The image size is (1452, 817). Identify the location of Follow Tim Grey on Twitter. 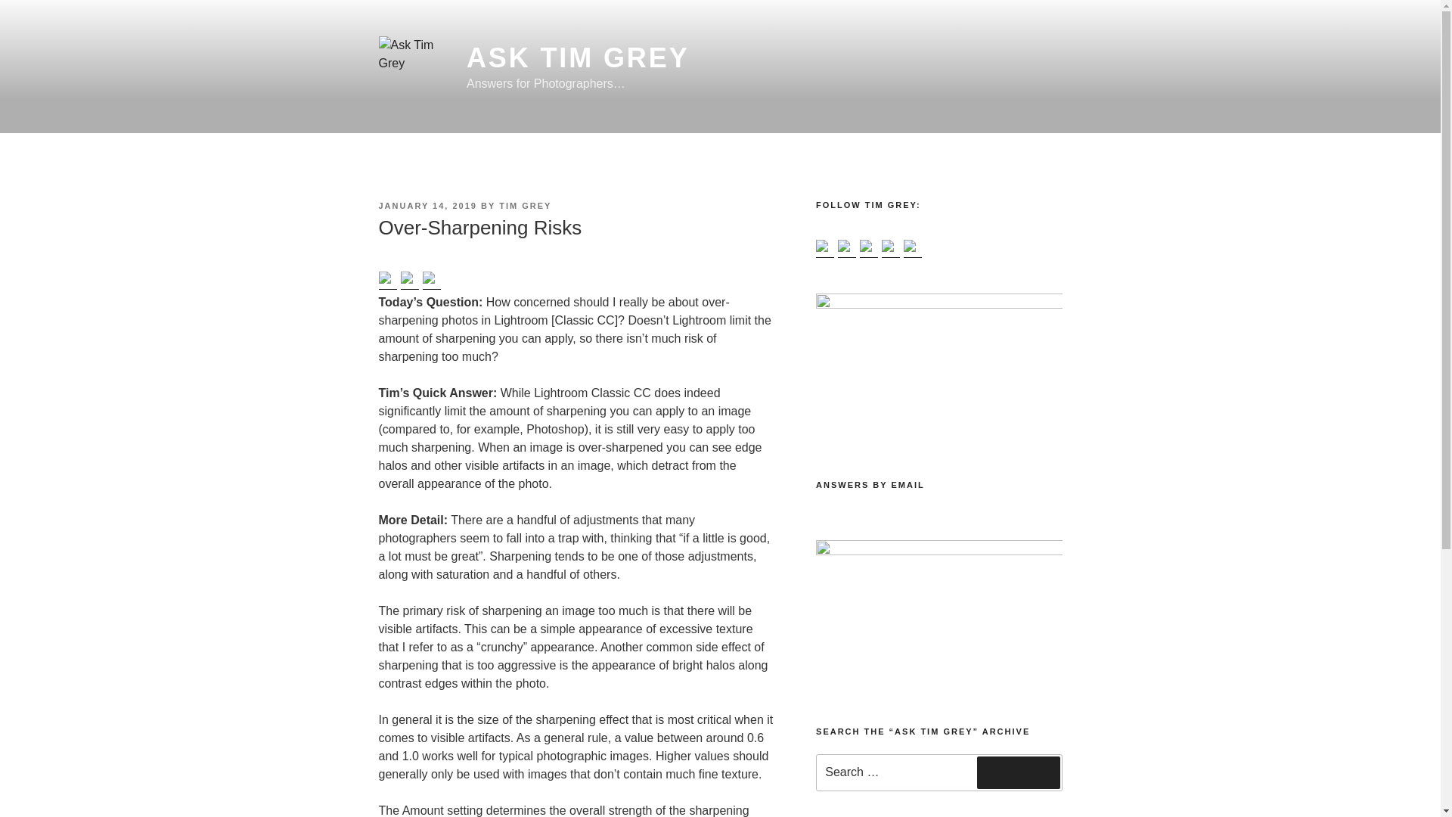
(843, 245).